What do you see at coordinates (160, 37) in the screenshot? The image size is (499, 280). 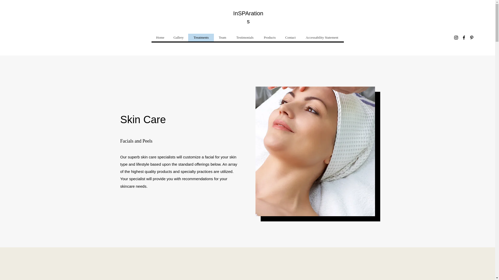 I see `Home` at bounding box center [160, 37].